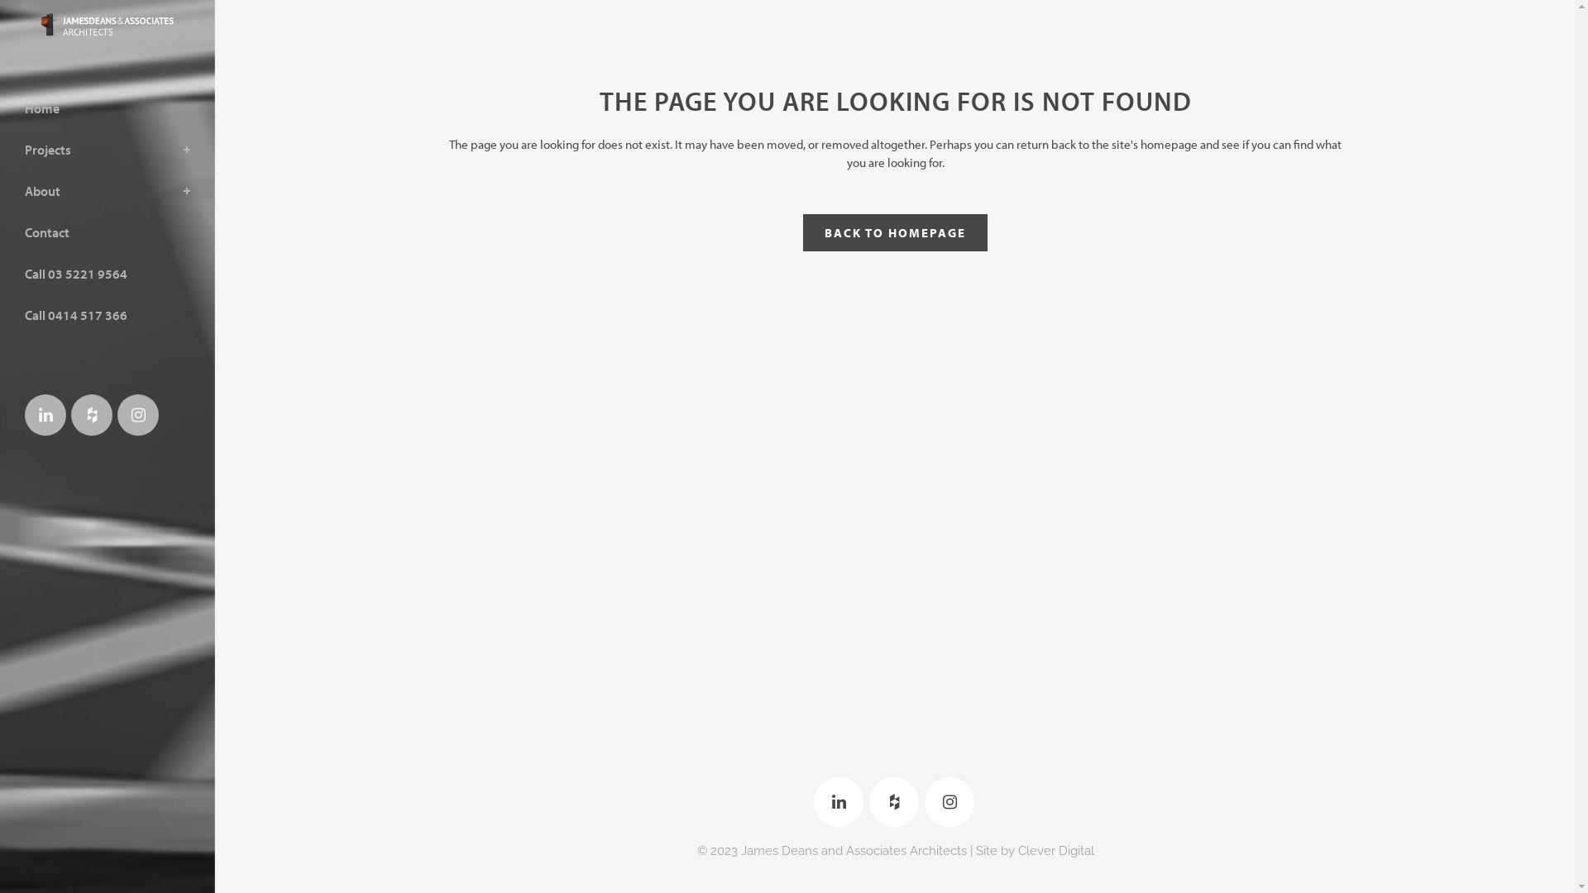 Image resolution: width=1588 pixels, height=893 pixels. Describe the element at coordinates (895, 233) in the screenshot. I see `BACK TO HOMEPAGE` at that location.